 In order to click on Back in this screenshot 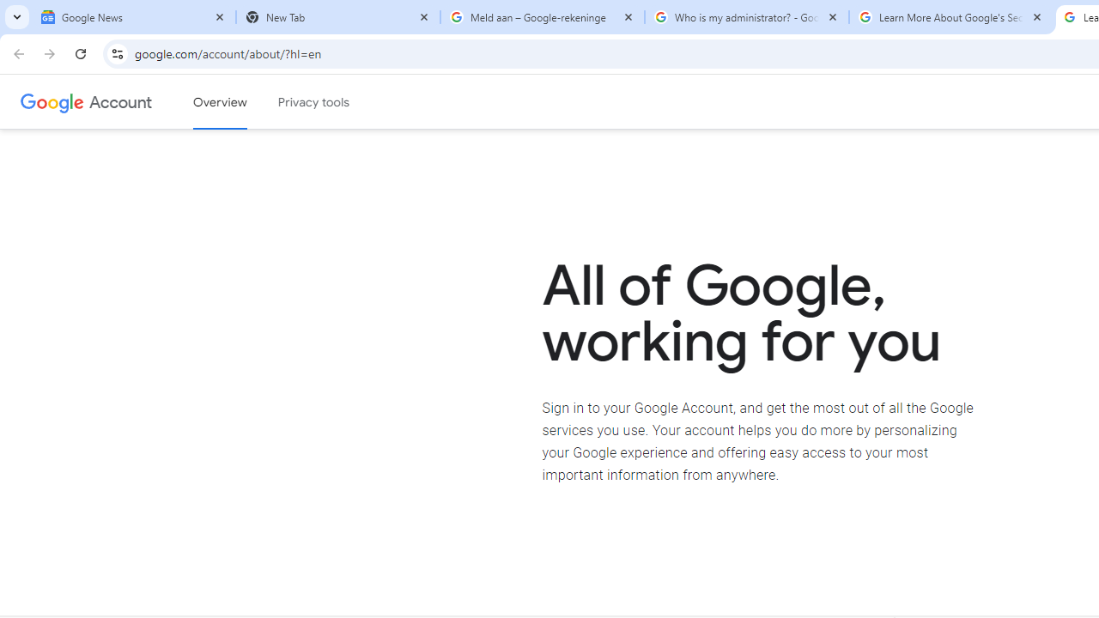, I will do `click(16, 53)`.